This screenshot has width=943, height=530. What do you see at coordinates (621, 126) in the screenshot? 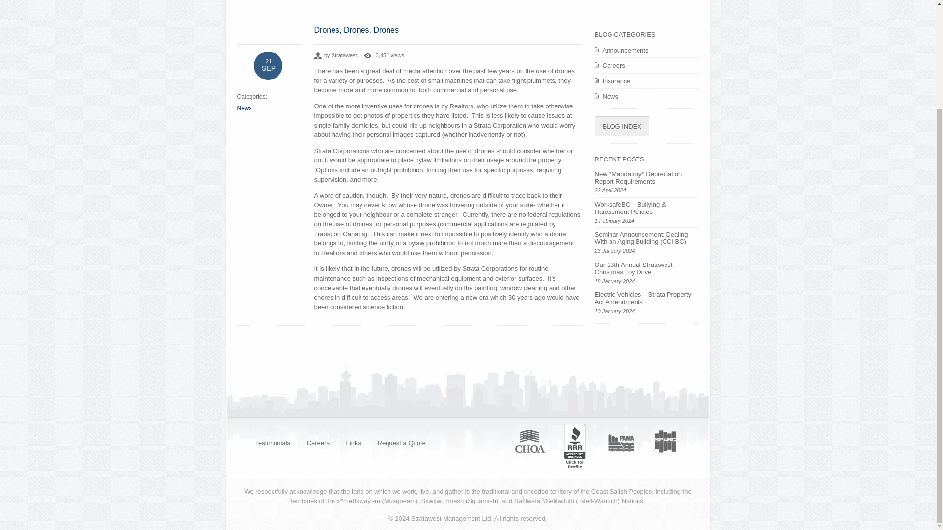
I see `BLOG INDEX` at bounding box center [621, 126].